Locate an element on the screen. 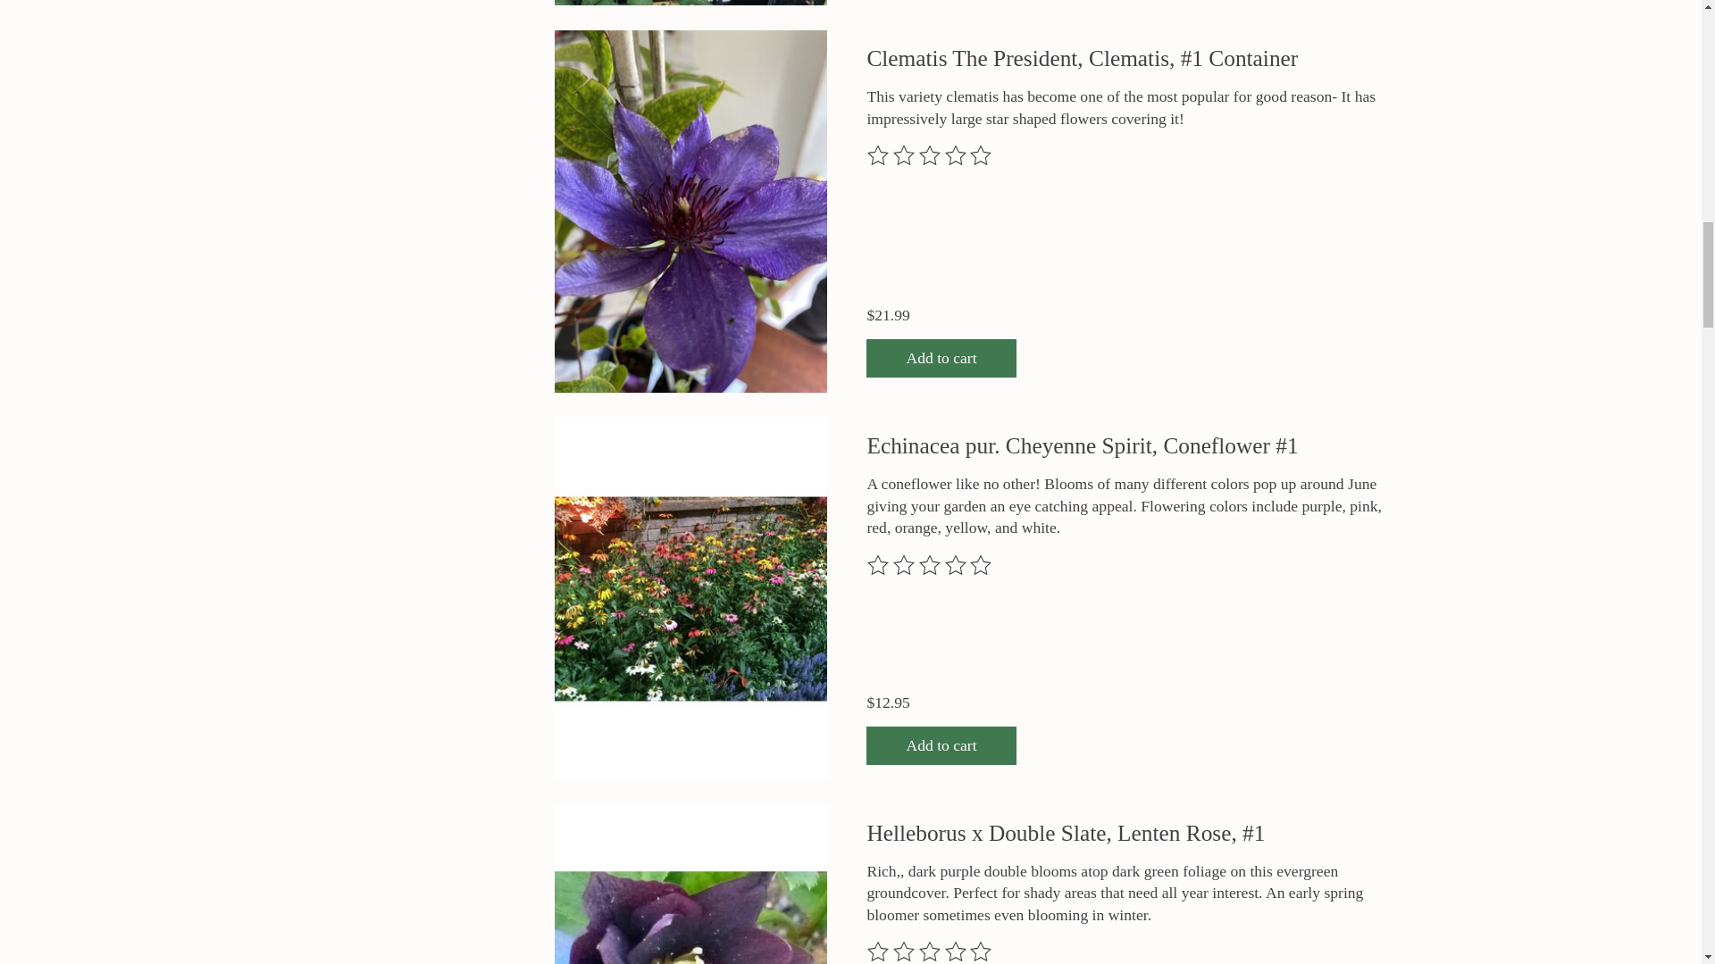 This screenshot has width=1715, height=964. 50 is located at coordinates (379, 395).